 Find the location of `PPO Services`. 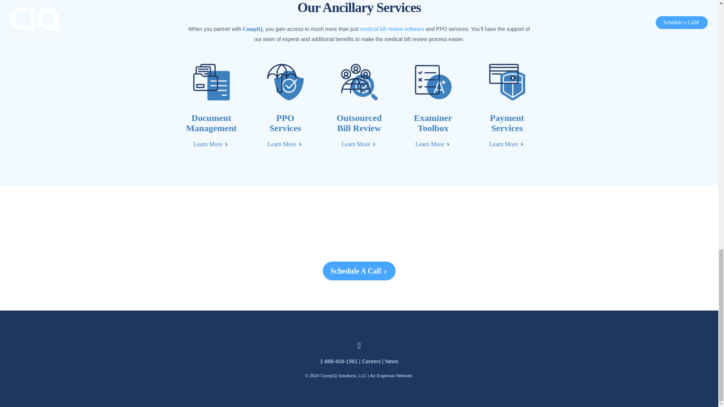

PPO Services is located at coordinates (285, 123).